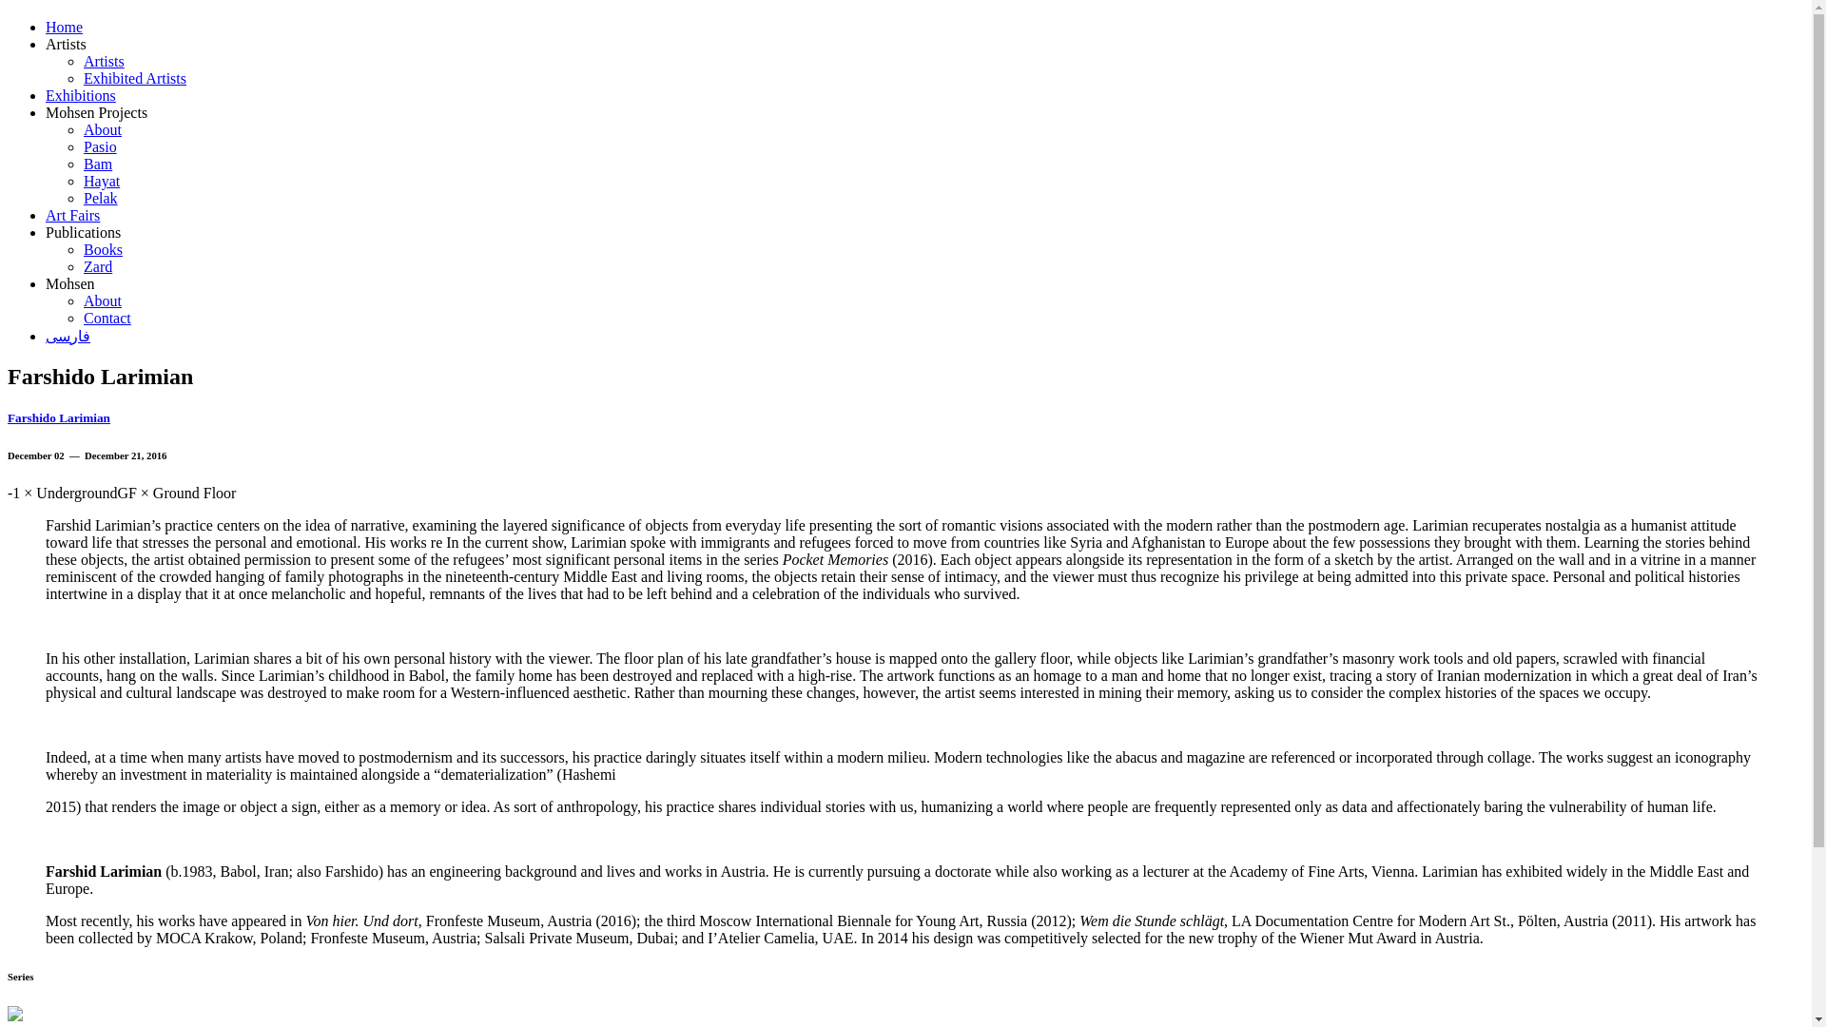 The height and width of the screenshot is (1027, 1826). Describe the element at coordinates (70, 283) in the screenshot. I see `Mohsen` at that location.